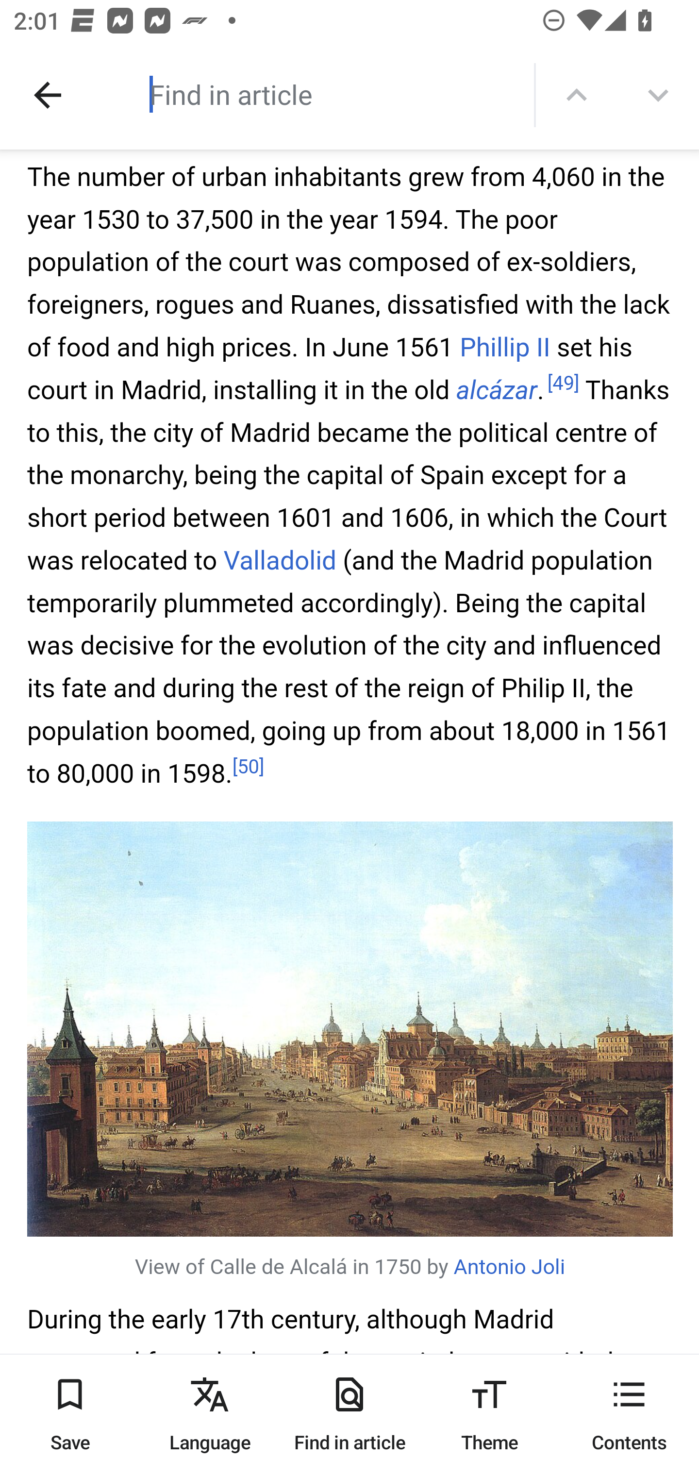 This screenshot has width=699, height=1476. What do you see at coordinates (496, 391) in the screenshot?
I see `alcázar` at bounding box center [496, 391].